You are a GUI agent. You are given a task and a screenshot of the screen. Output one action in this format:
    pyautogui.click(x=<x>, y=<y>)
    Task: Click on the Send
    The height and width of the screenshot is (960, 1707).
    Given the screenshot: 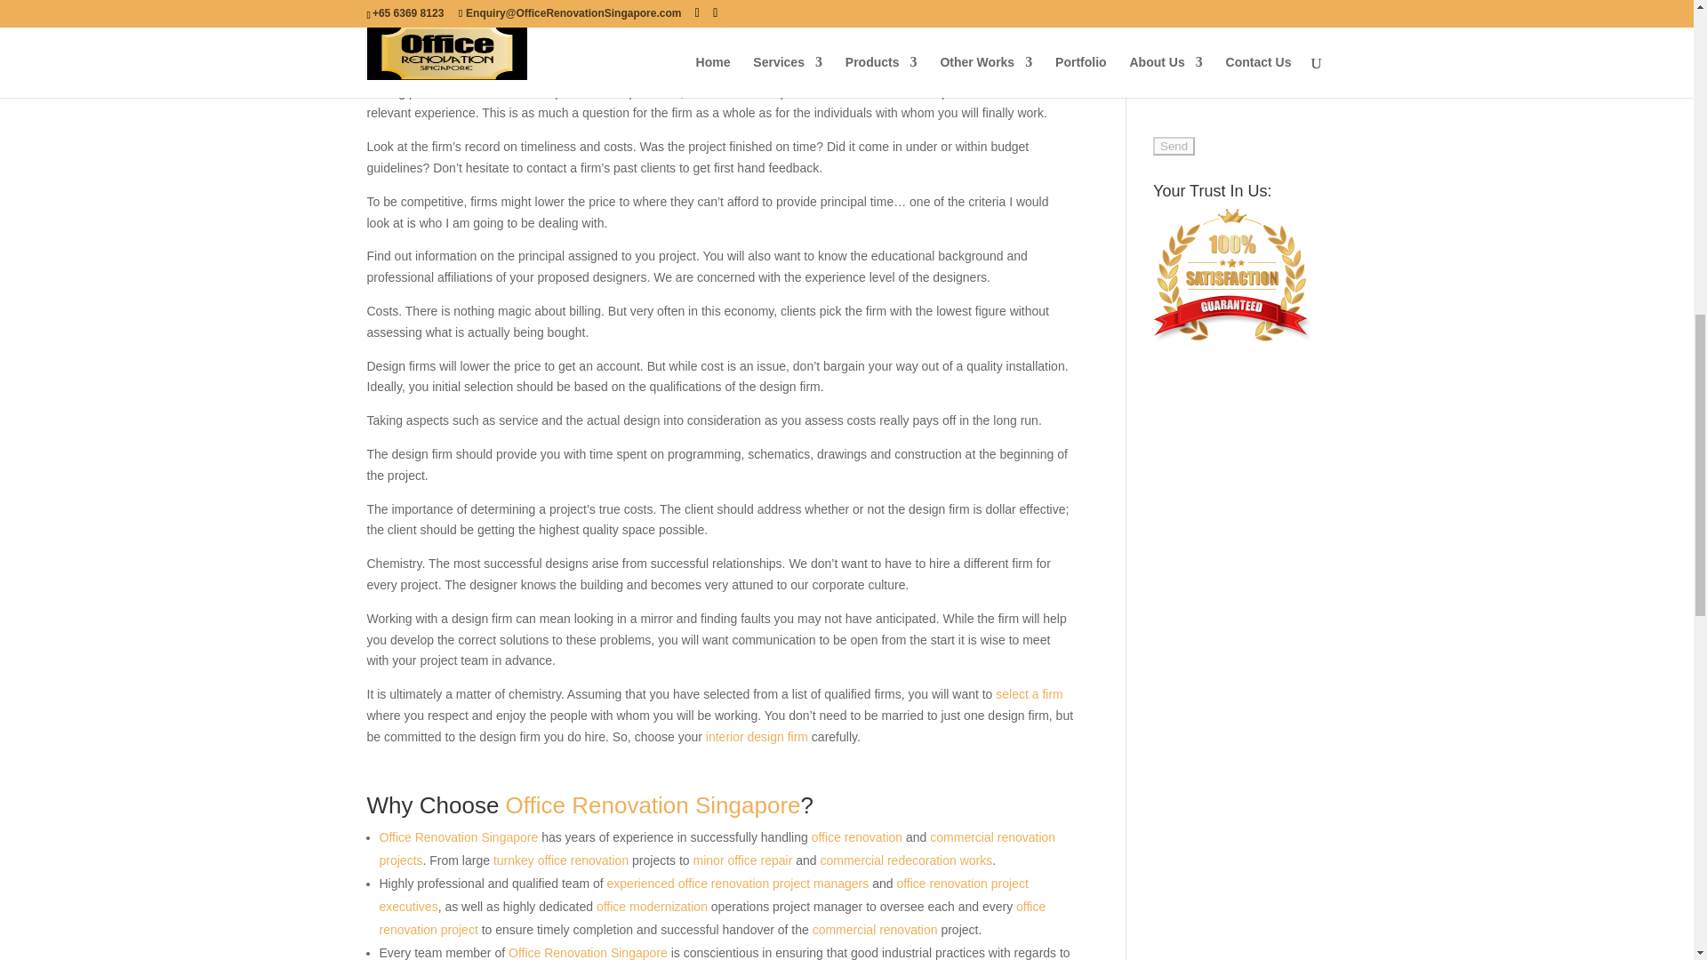 What is the action you would take?
    pyautogui.click(x=1174, y=146)
    